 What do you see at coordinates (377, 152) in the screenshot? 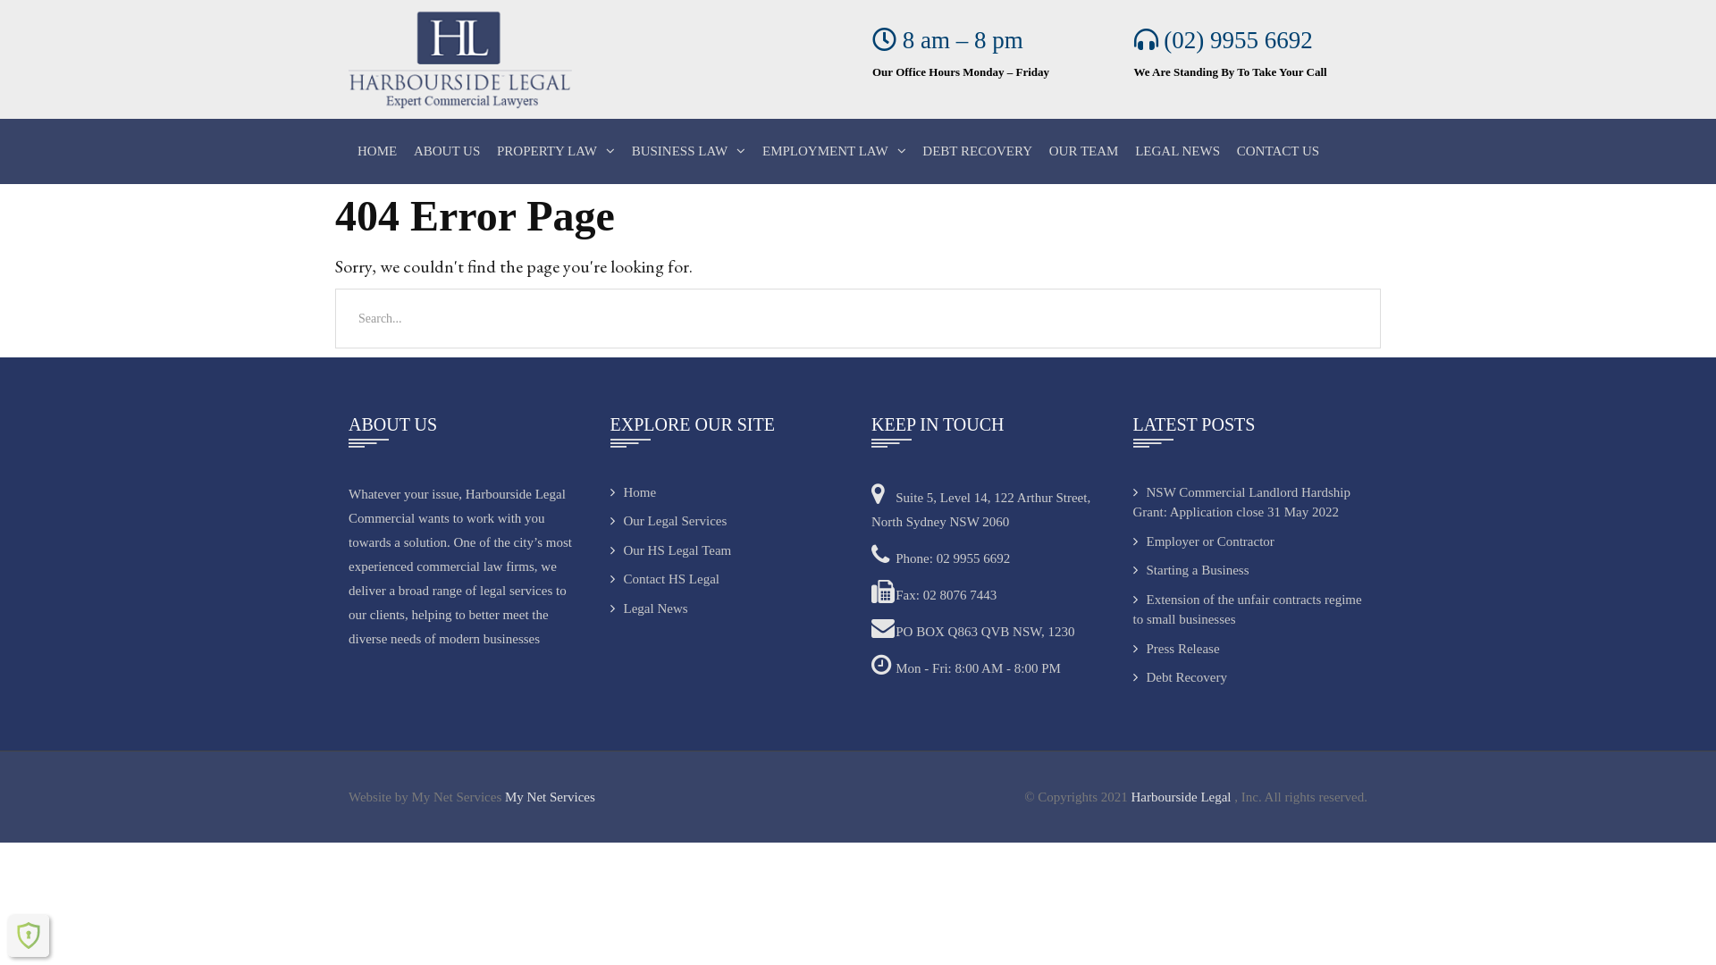
I see `HOME` at bounding box center [377, 152].